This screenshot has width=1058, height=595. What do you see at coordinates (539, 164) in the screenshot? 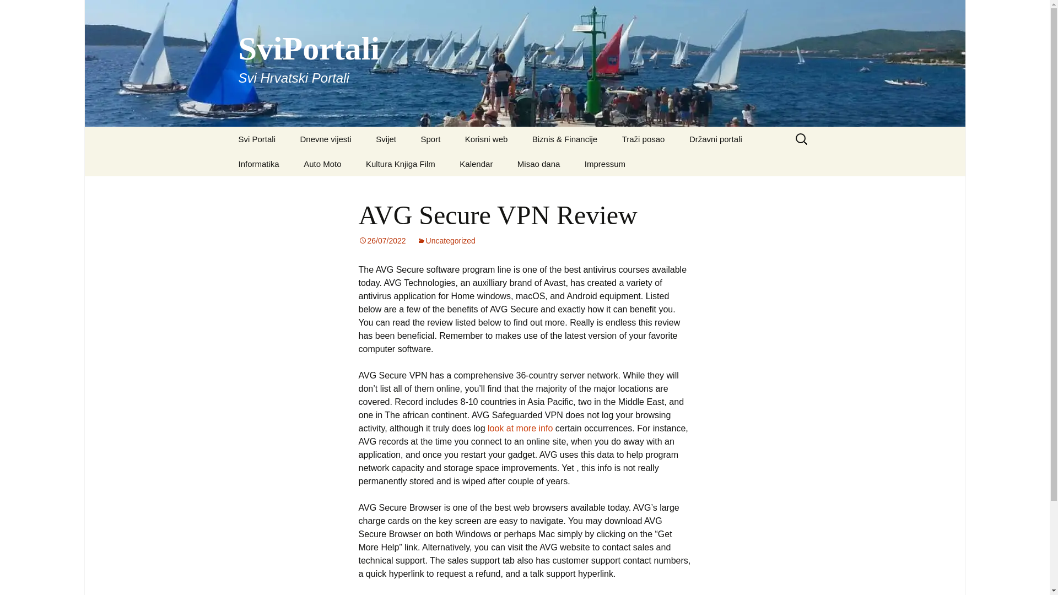
I see `Misao dana` at bounding box center [539, 164].